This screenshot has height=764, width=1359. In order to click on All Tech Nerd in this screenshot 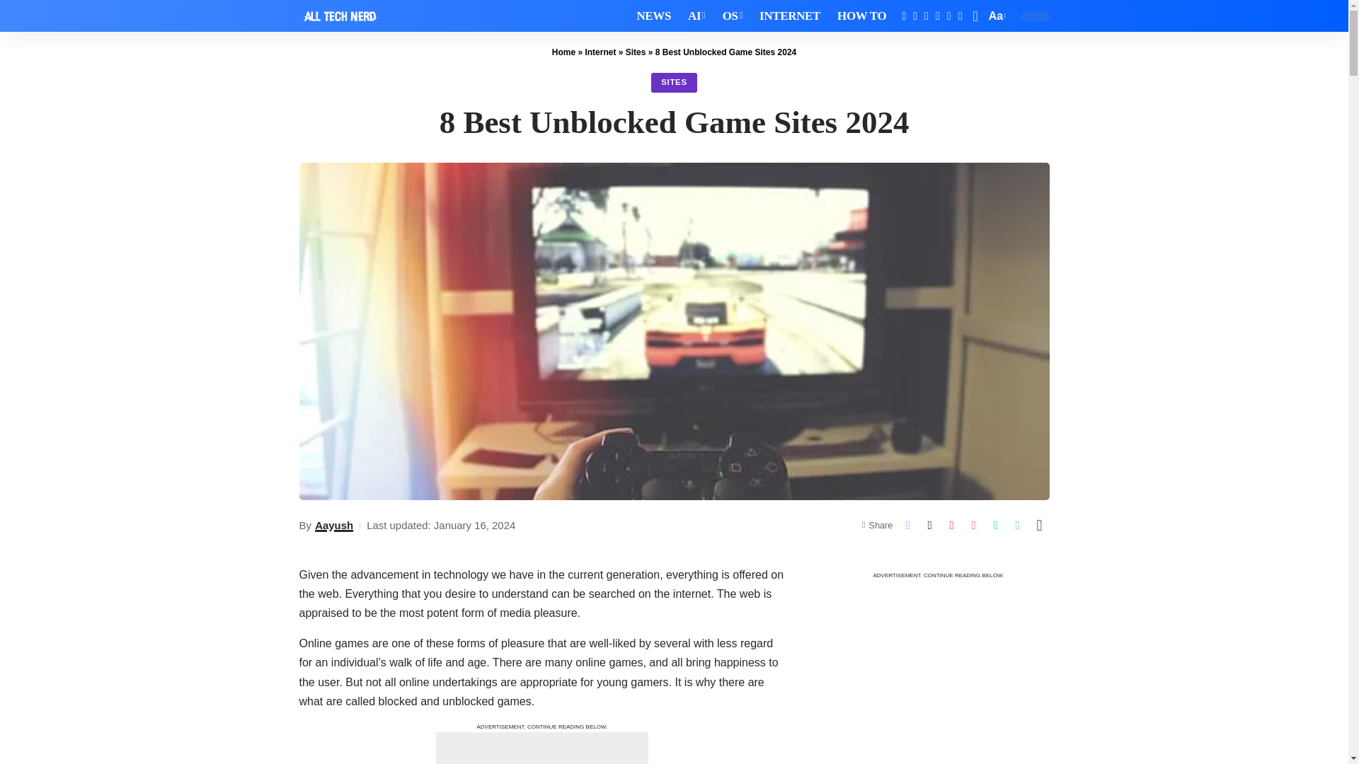, I will do `click(340, 16)`.